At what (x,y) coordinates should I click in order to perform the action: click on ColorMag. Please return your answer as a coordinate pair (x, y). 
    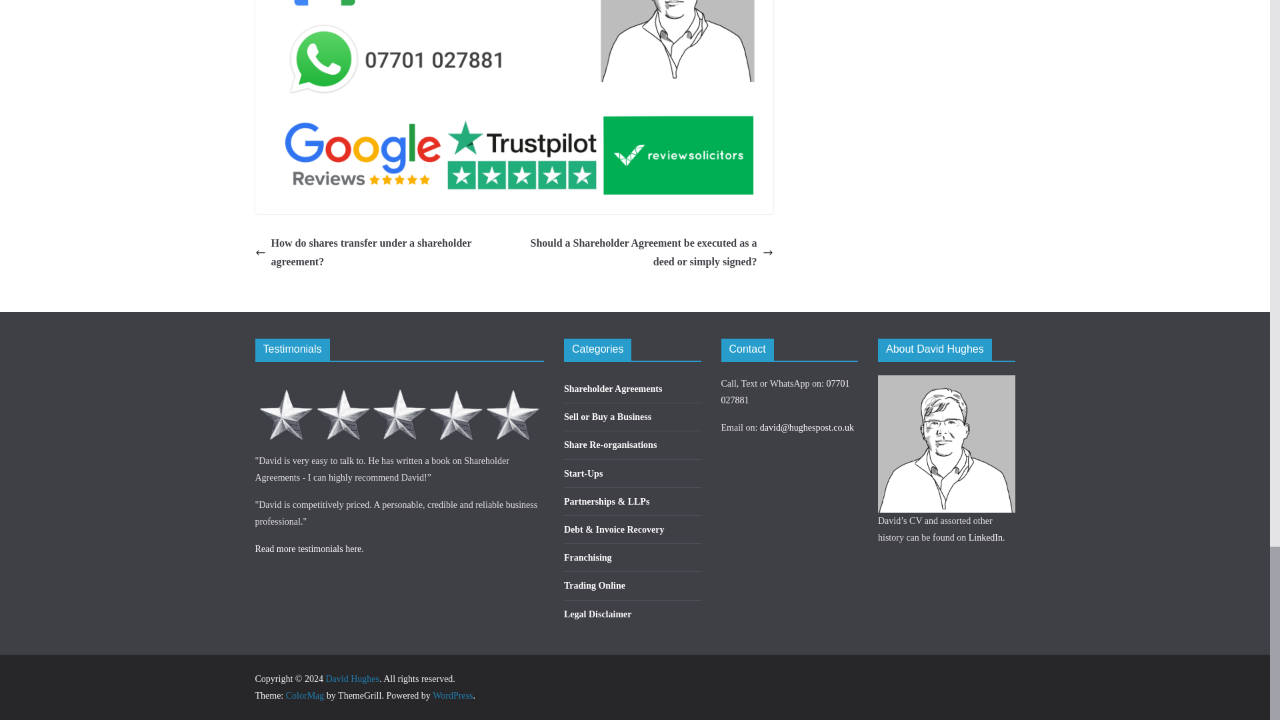
    Looking at the image, I should click on (305, 695).